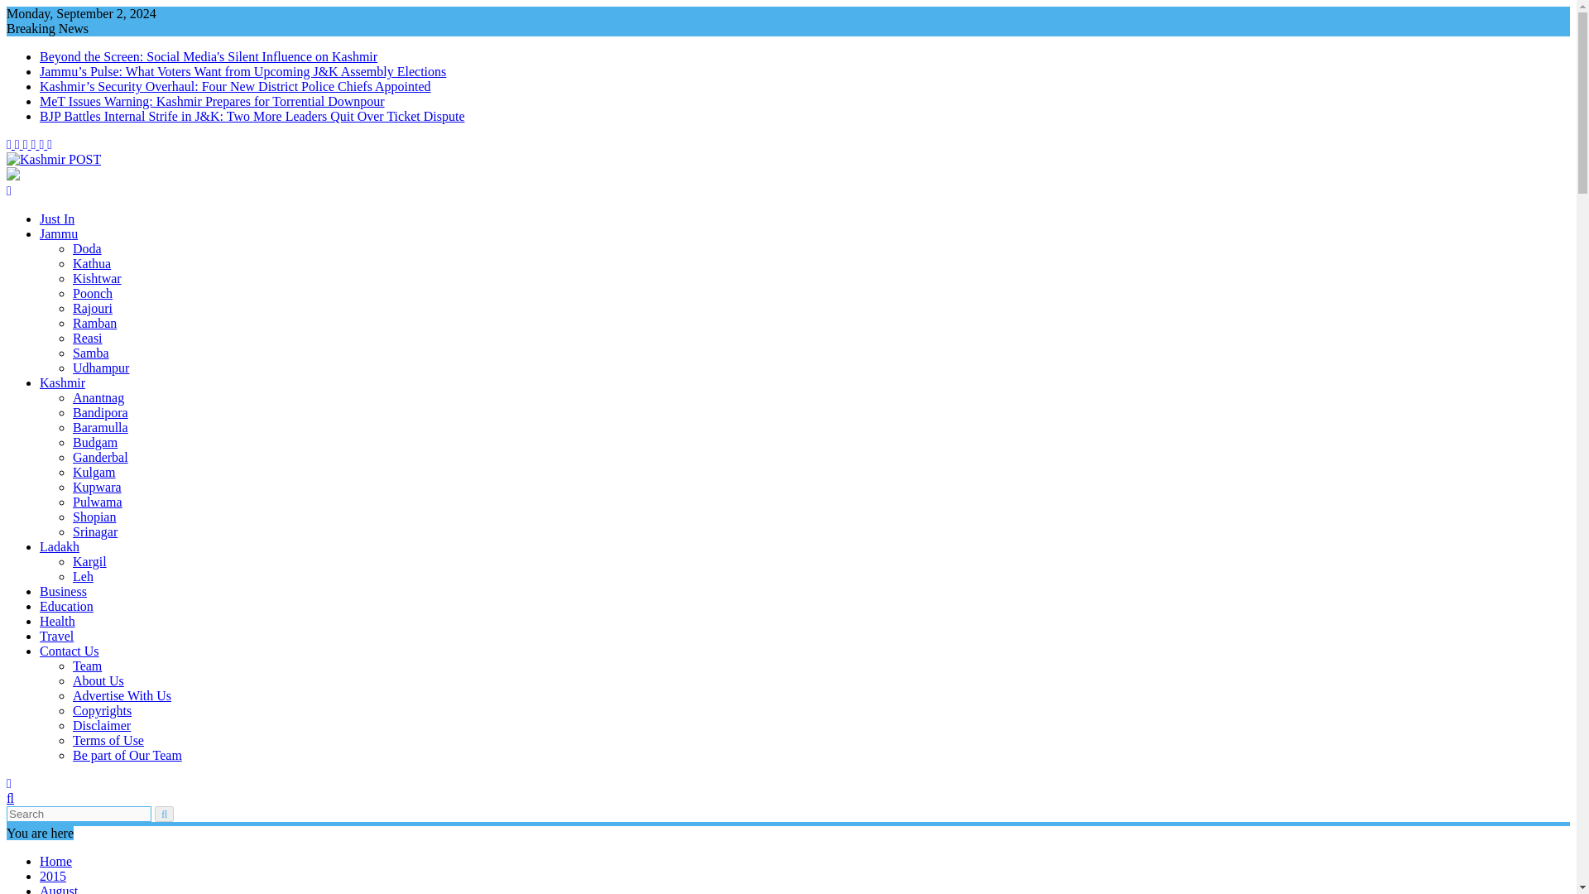 The image size is (1589, 894). What do you see at coordinates (101, 457) in the screenshot?
I see `Ganderbal` at bounding box center [101, 457].